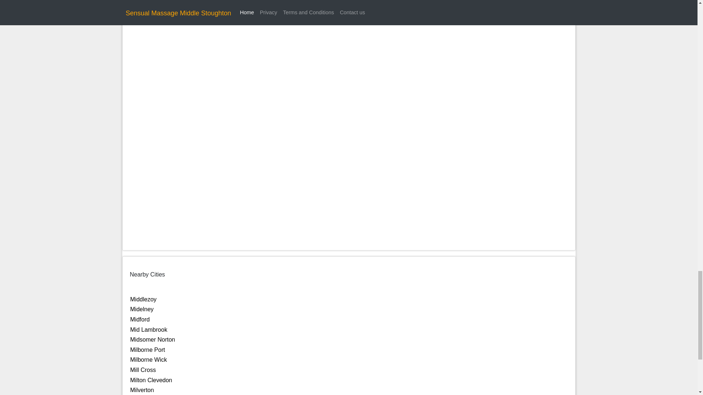  I want to click on Midford, so click(140, 320).